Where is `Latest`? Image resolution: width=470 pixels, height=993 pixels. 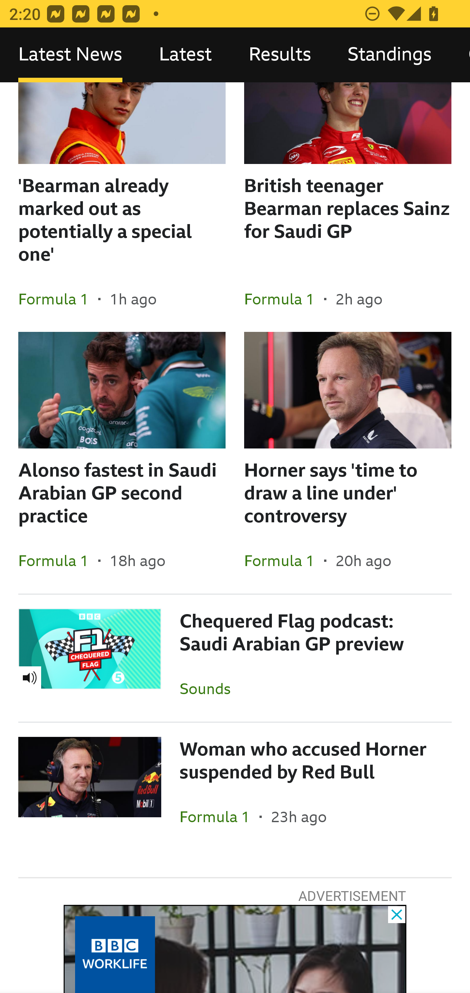 Latest is located at coordinates (185, 55).